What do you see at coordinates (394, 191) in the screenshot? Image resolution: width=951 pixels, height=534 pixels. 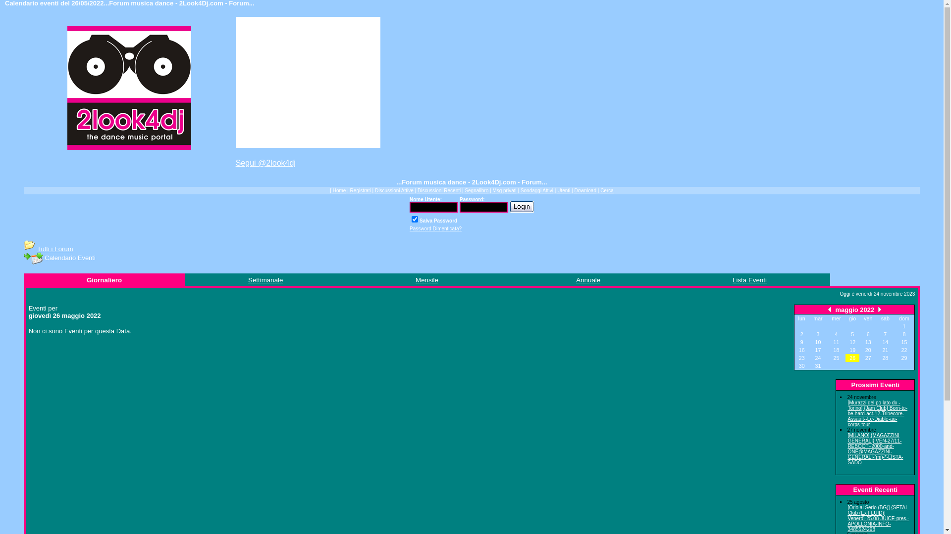 I see `Discussioni Attive` at bounding box center [394, 191].